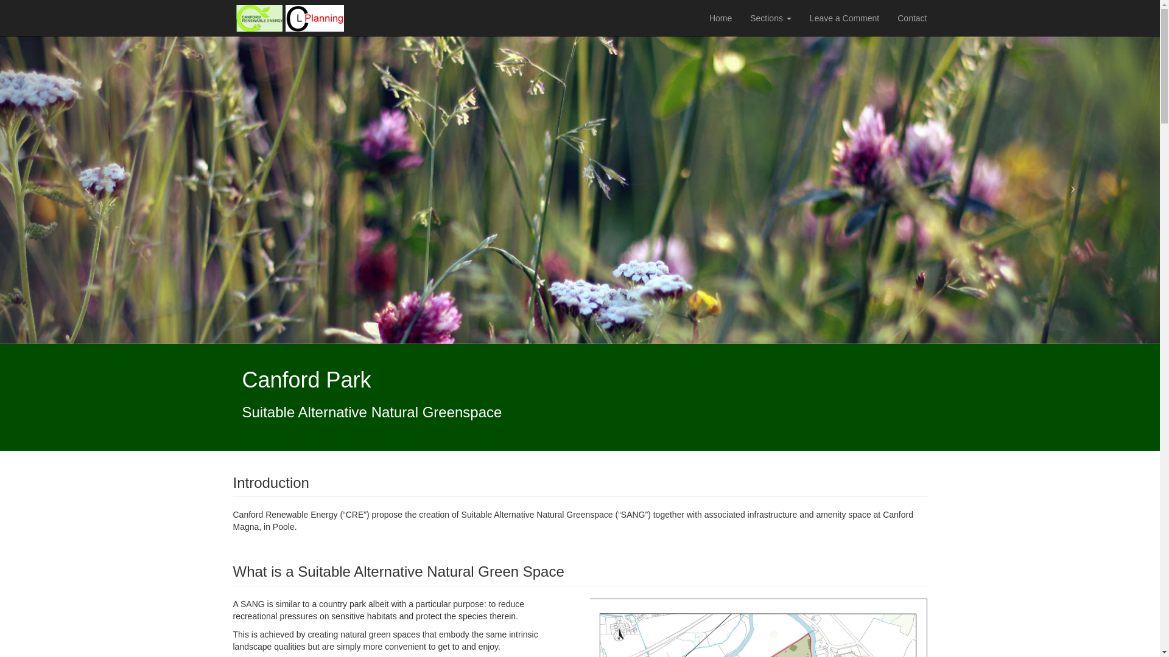 Image resolution: width=1169 pixels, height=657 pixels. I want to click on Home, so click(721, 18).